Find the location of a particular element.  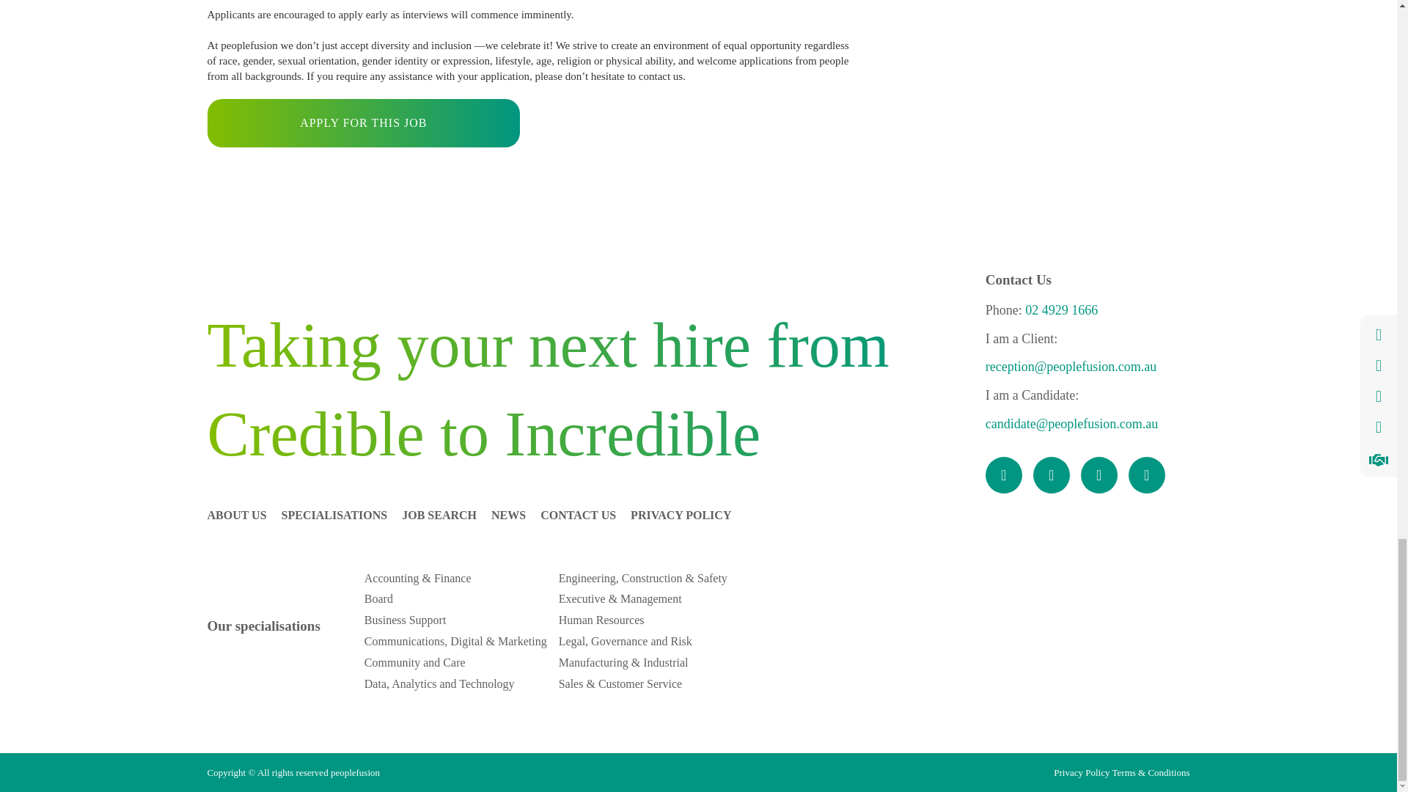

Linkedin is located at coordinates (1099, 475).